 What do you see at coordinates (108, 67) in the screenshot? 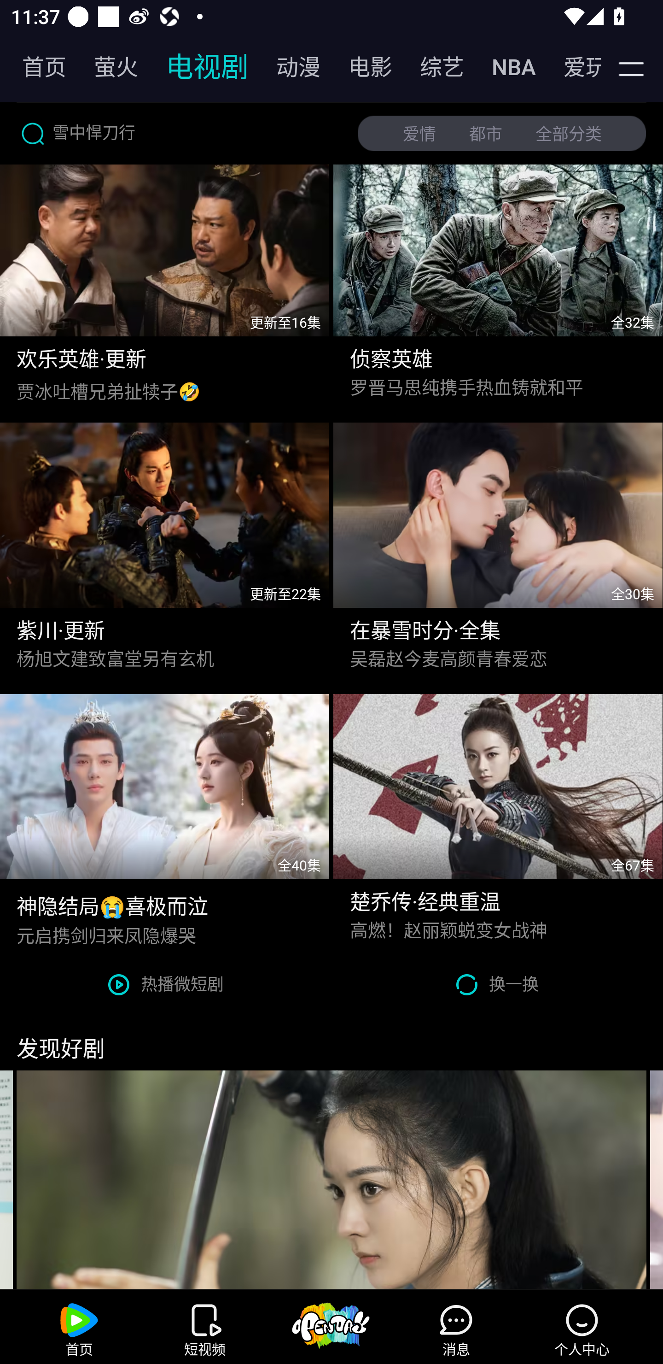
I see `萤火` at bounding box center [108, 67].